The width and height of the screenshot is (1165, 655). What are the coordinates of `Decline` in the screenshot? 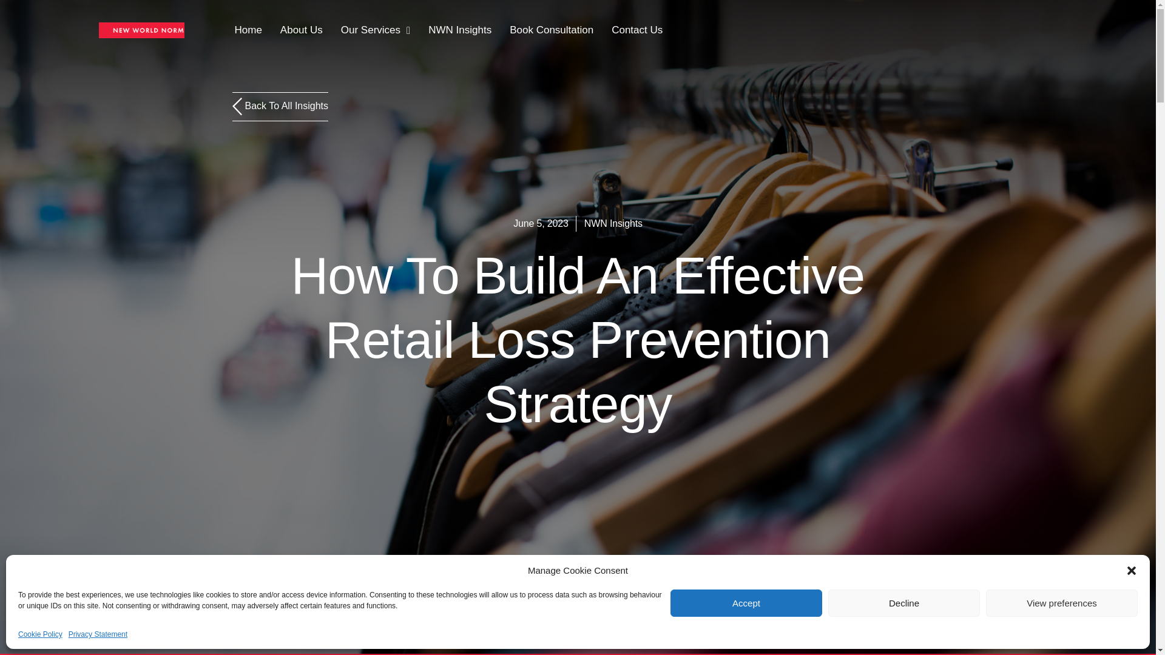 It's located at (904, 603).